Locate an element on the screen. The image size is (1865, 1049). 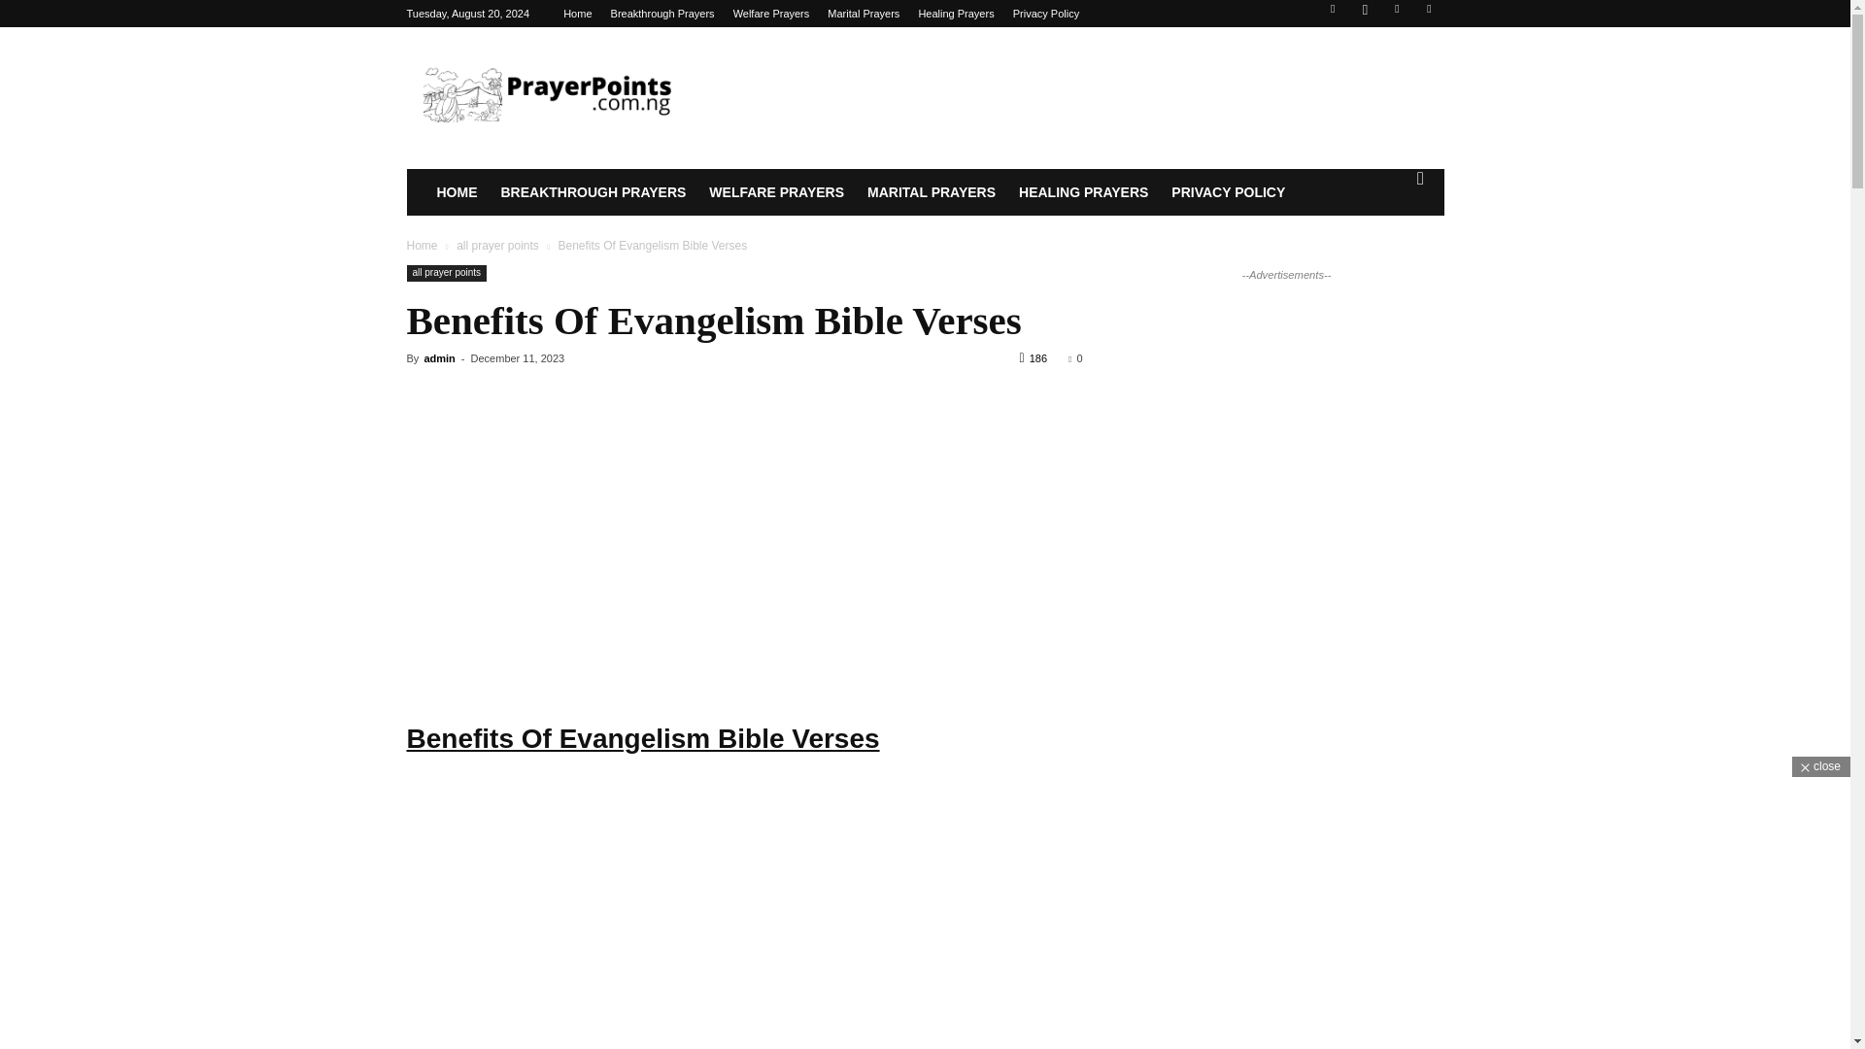
Instagram is located at coordinates (1365, 15).